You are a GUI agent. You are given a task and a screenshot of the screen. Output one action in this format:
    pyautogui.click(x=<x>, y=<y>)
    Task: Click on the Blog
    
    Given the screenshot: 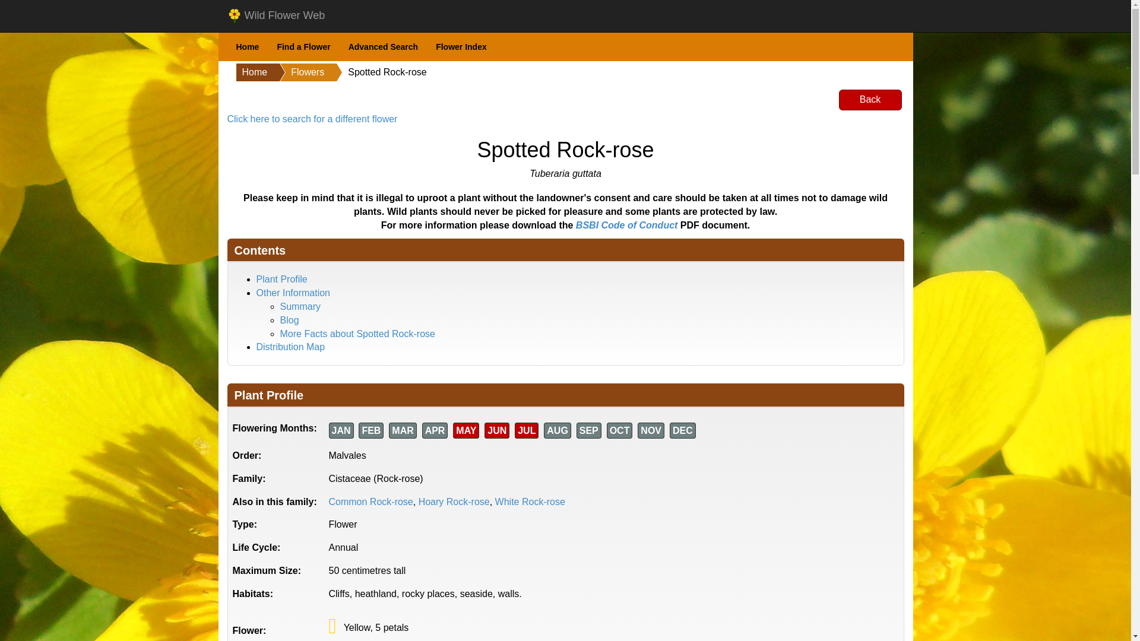 What is the action you would take?
    pyautogui.click(x=290, y=320)
    